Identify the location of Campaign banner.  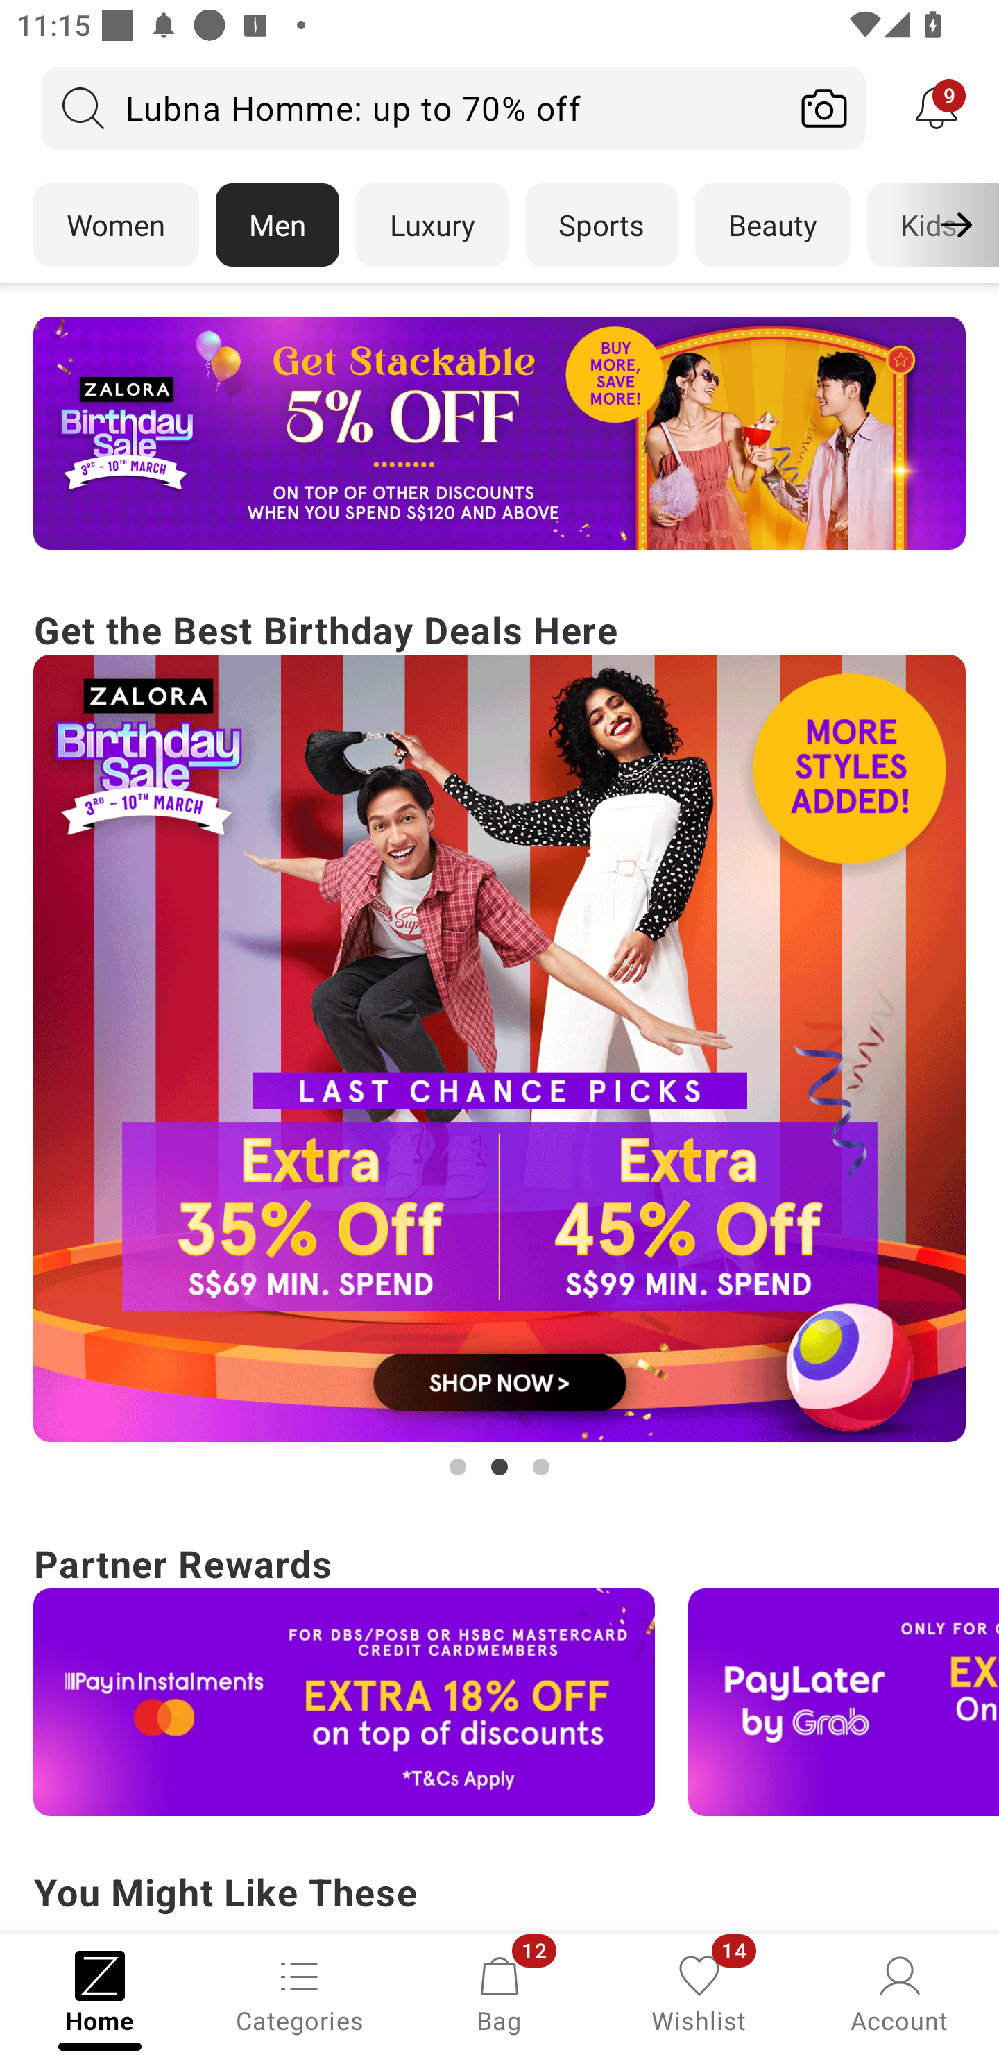
(499, 1048).